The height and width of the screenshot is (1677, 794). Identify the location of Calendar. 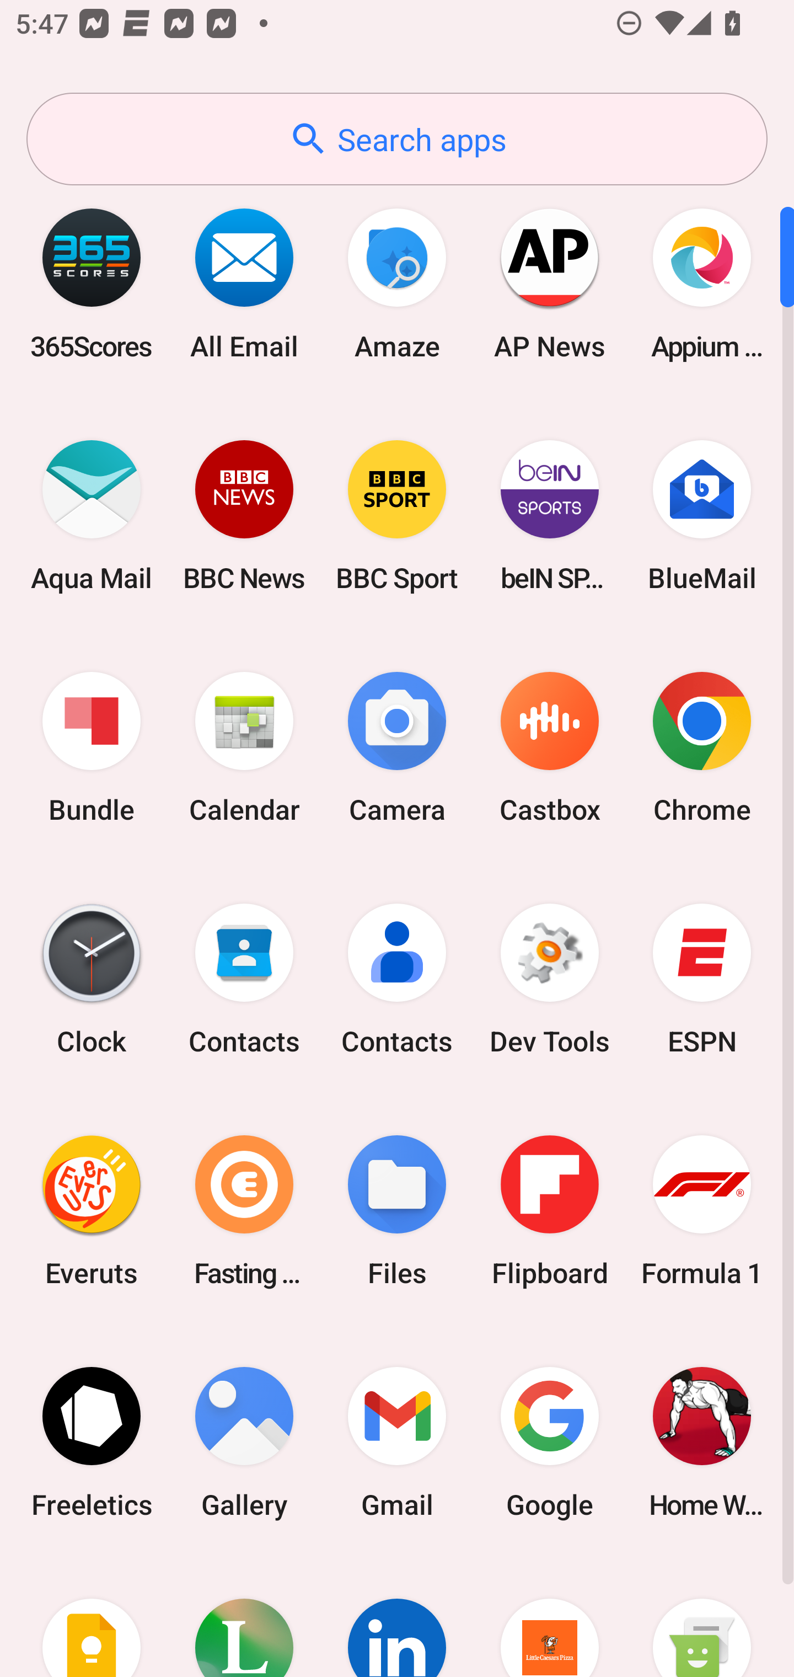
(244, 748).